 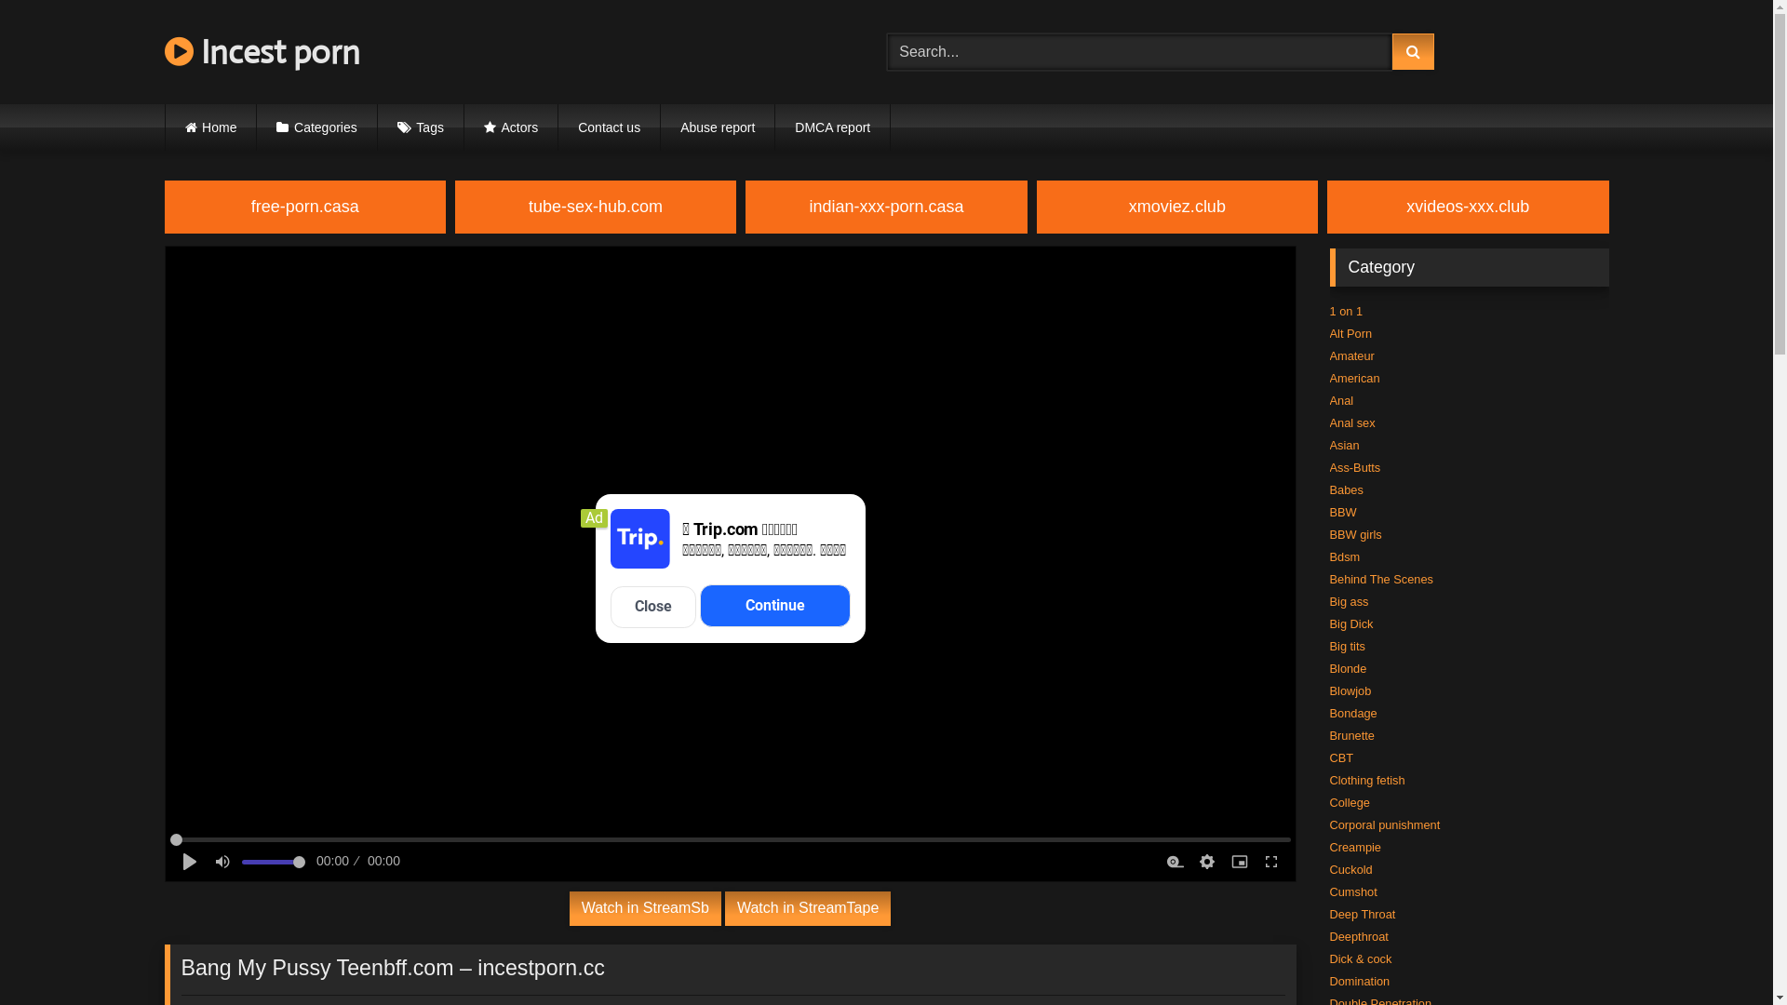 I want to click on CBT, so click(x=1341, y=757).